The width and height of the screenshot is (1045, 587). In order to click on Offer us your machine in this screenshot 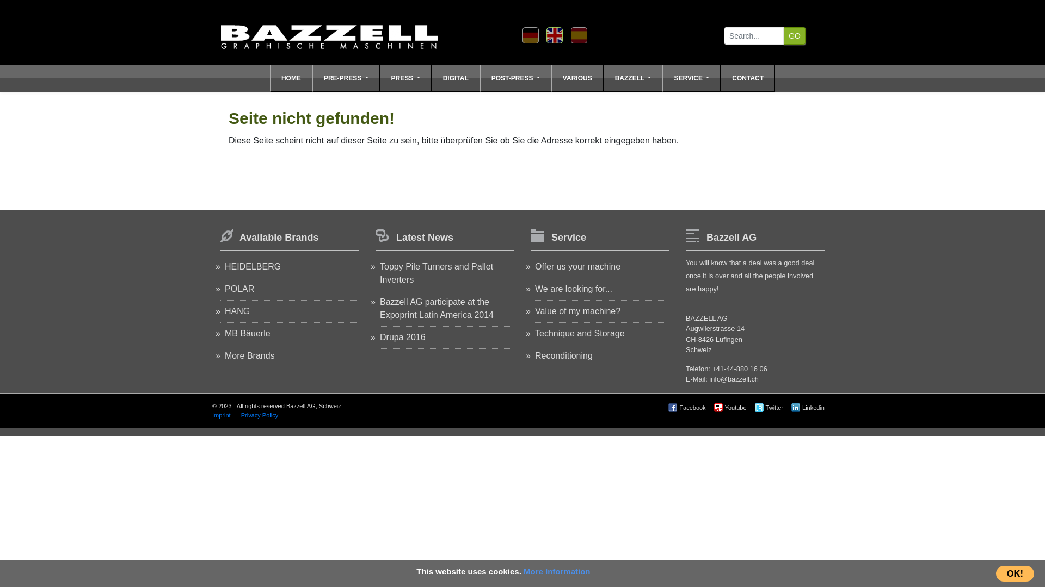, I will do `click(578, 266)`.